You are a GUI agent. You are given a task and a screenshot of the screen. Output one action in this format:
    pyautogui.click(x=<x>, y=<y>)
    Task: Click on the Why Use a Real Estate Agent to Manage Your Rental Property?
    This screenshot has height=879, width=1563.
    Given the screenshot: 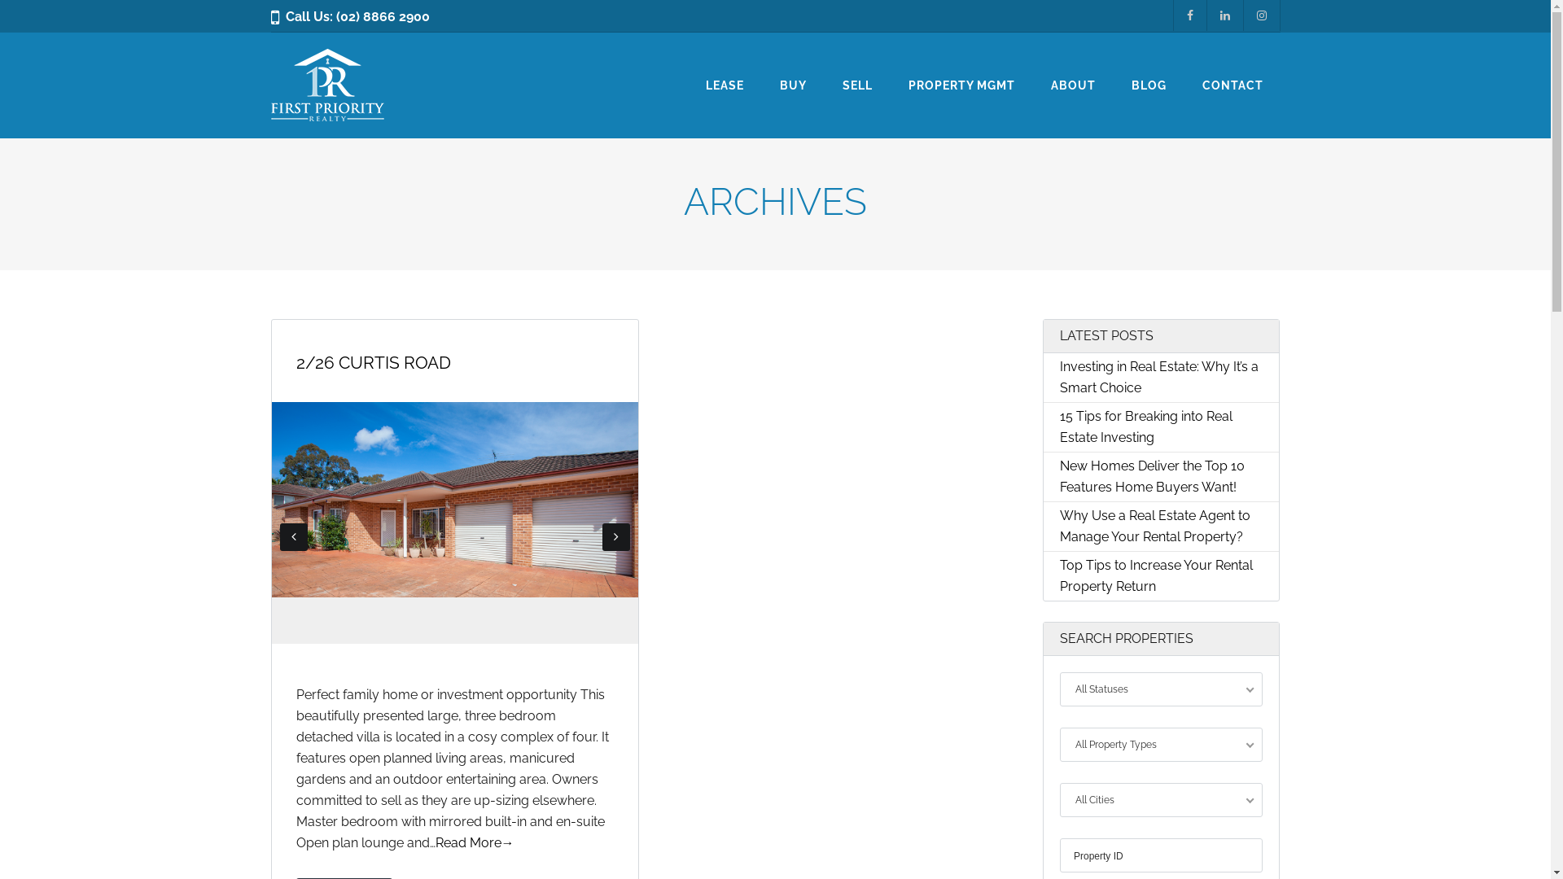 What is the action you would take?
    pyautogui.click(x=1155, y=526)
    